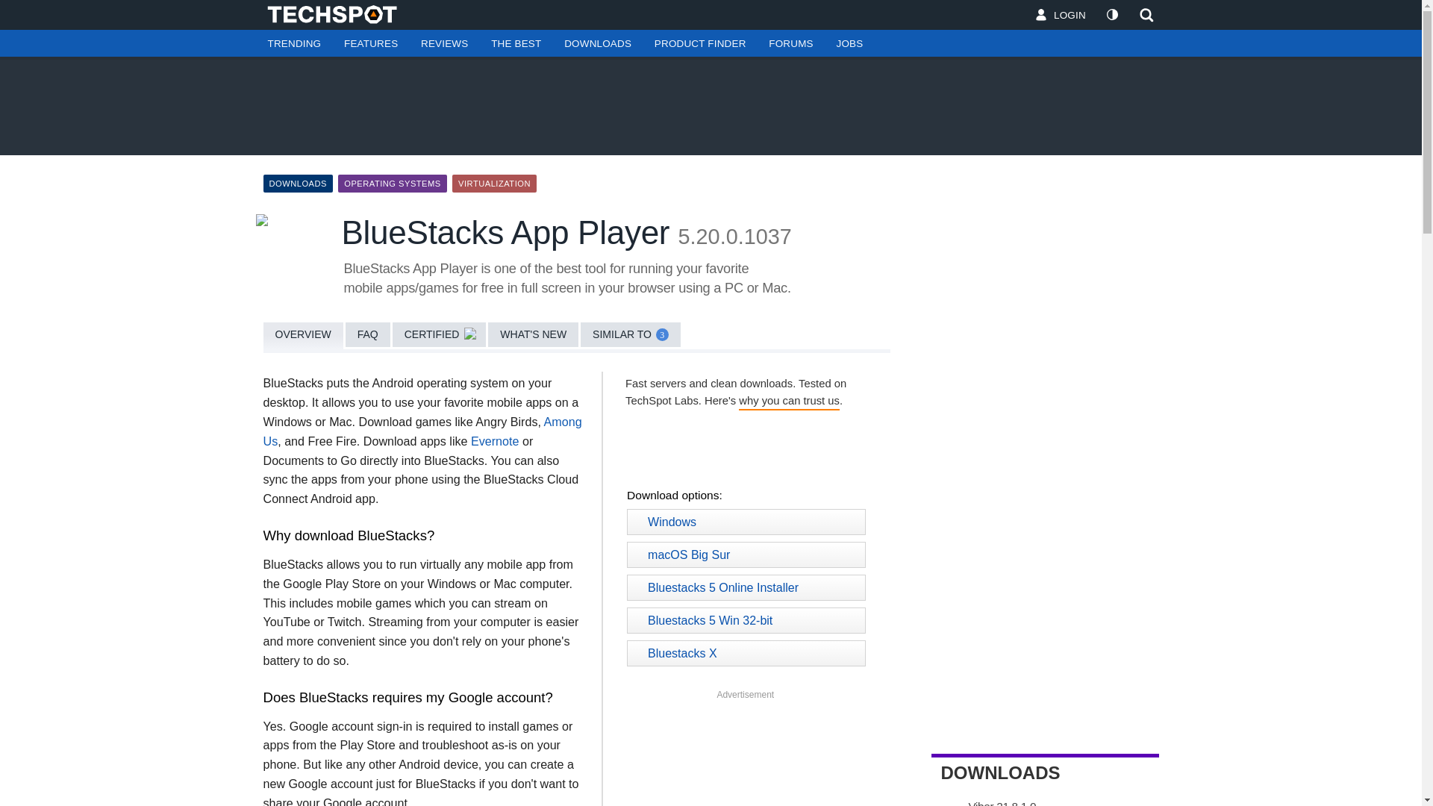 The height and width of the screenshot is (806, 1433). What do you see at coordinates (1061, 15) in the screenshot?
I see `LOGIN` at bounding box center [1061, 15].